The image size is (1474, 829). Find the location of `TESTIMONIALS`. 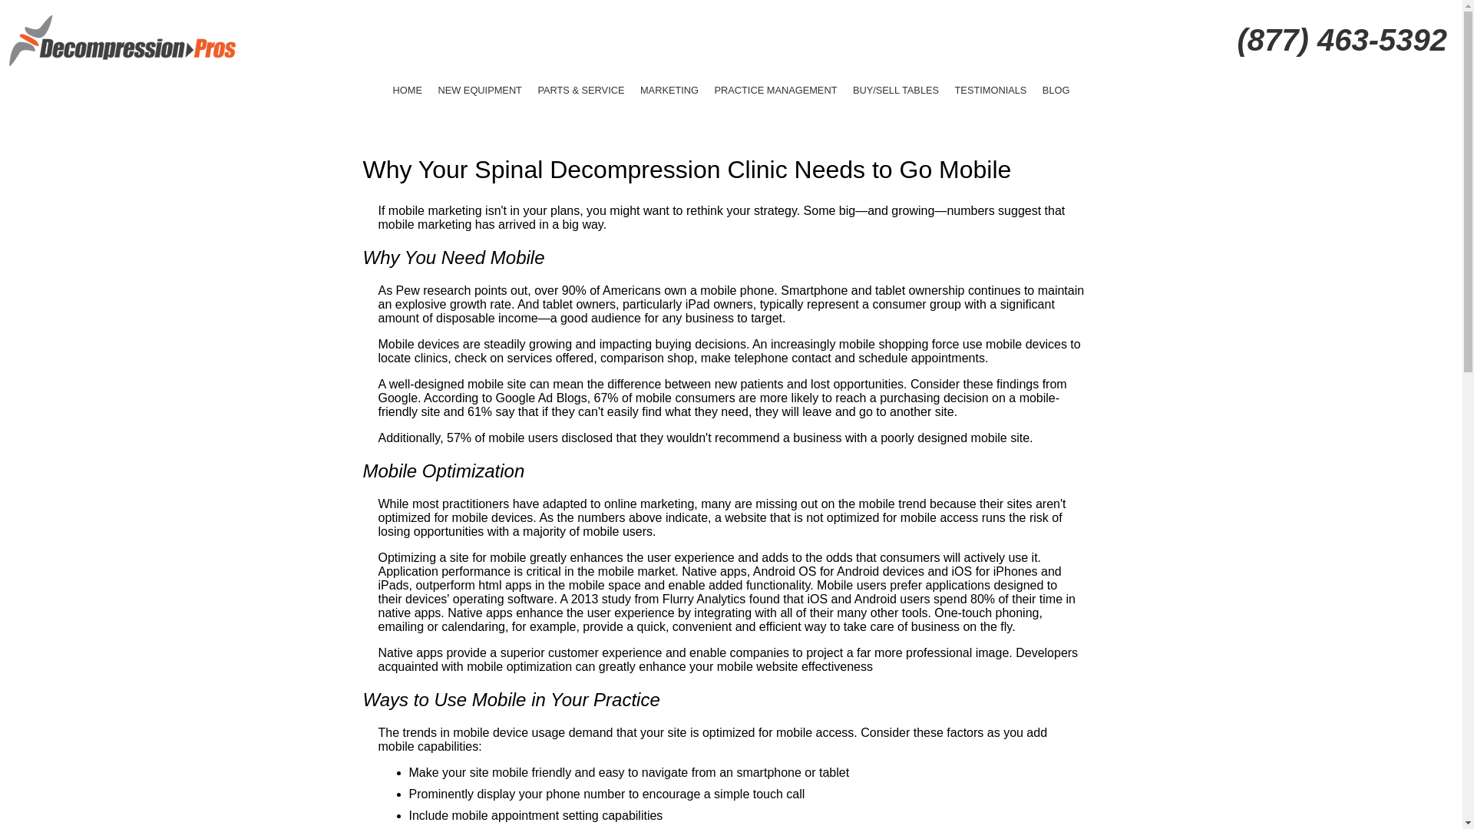

TESTIMONIALS is located at coordinates (990, 93).